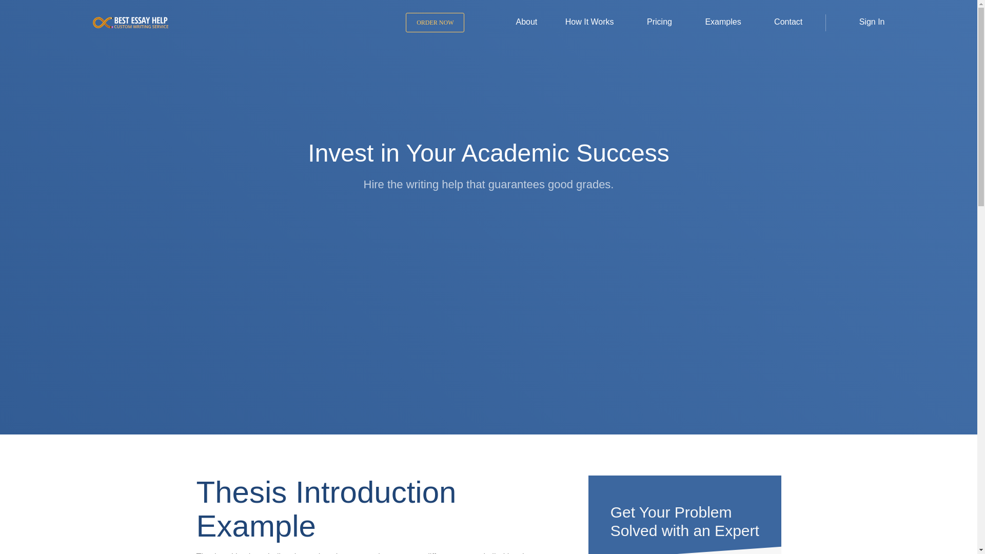 Image resolution: width=985 pixels, height=554 pixels. Describe the element at coordinates (649, 22) in the screenshot. I see `Pricing` at that location.